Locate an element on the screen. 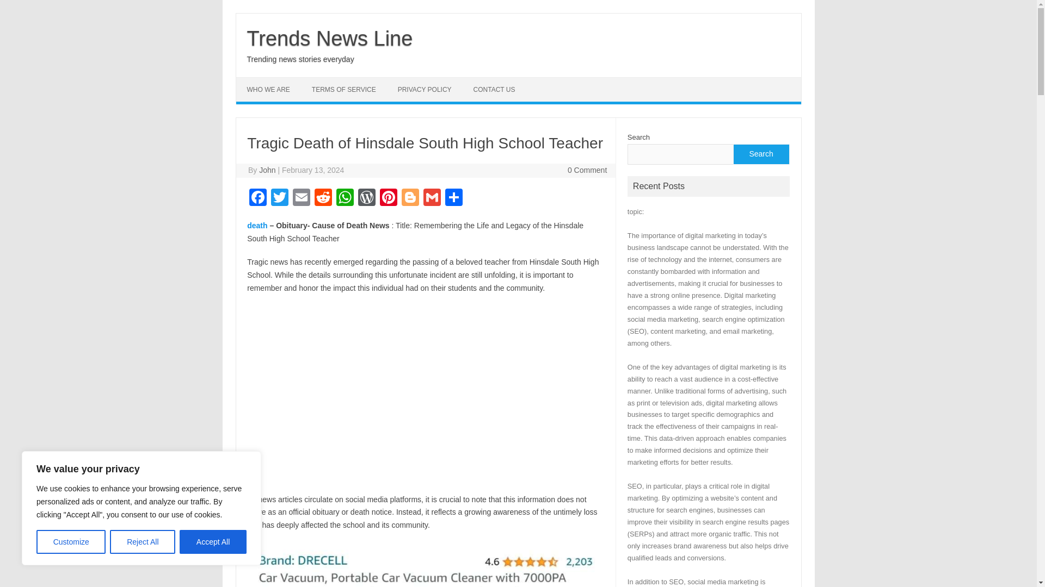  Email is located at coordinates (302, 198).